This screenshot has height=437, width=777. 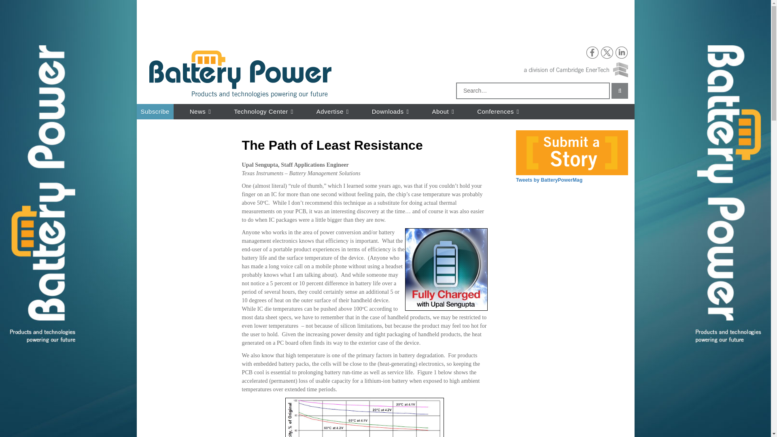 I want to click on Subscribe, so click(x=155, y=112).